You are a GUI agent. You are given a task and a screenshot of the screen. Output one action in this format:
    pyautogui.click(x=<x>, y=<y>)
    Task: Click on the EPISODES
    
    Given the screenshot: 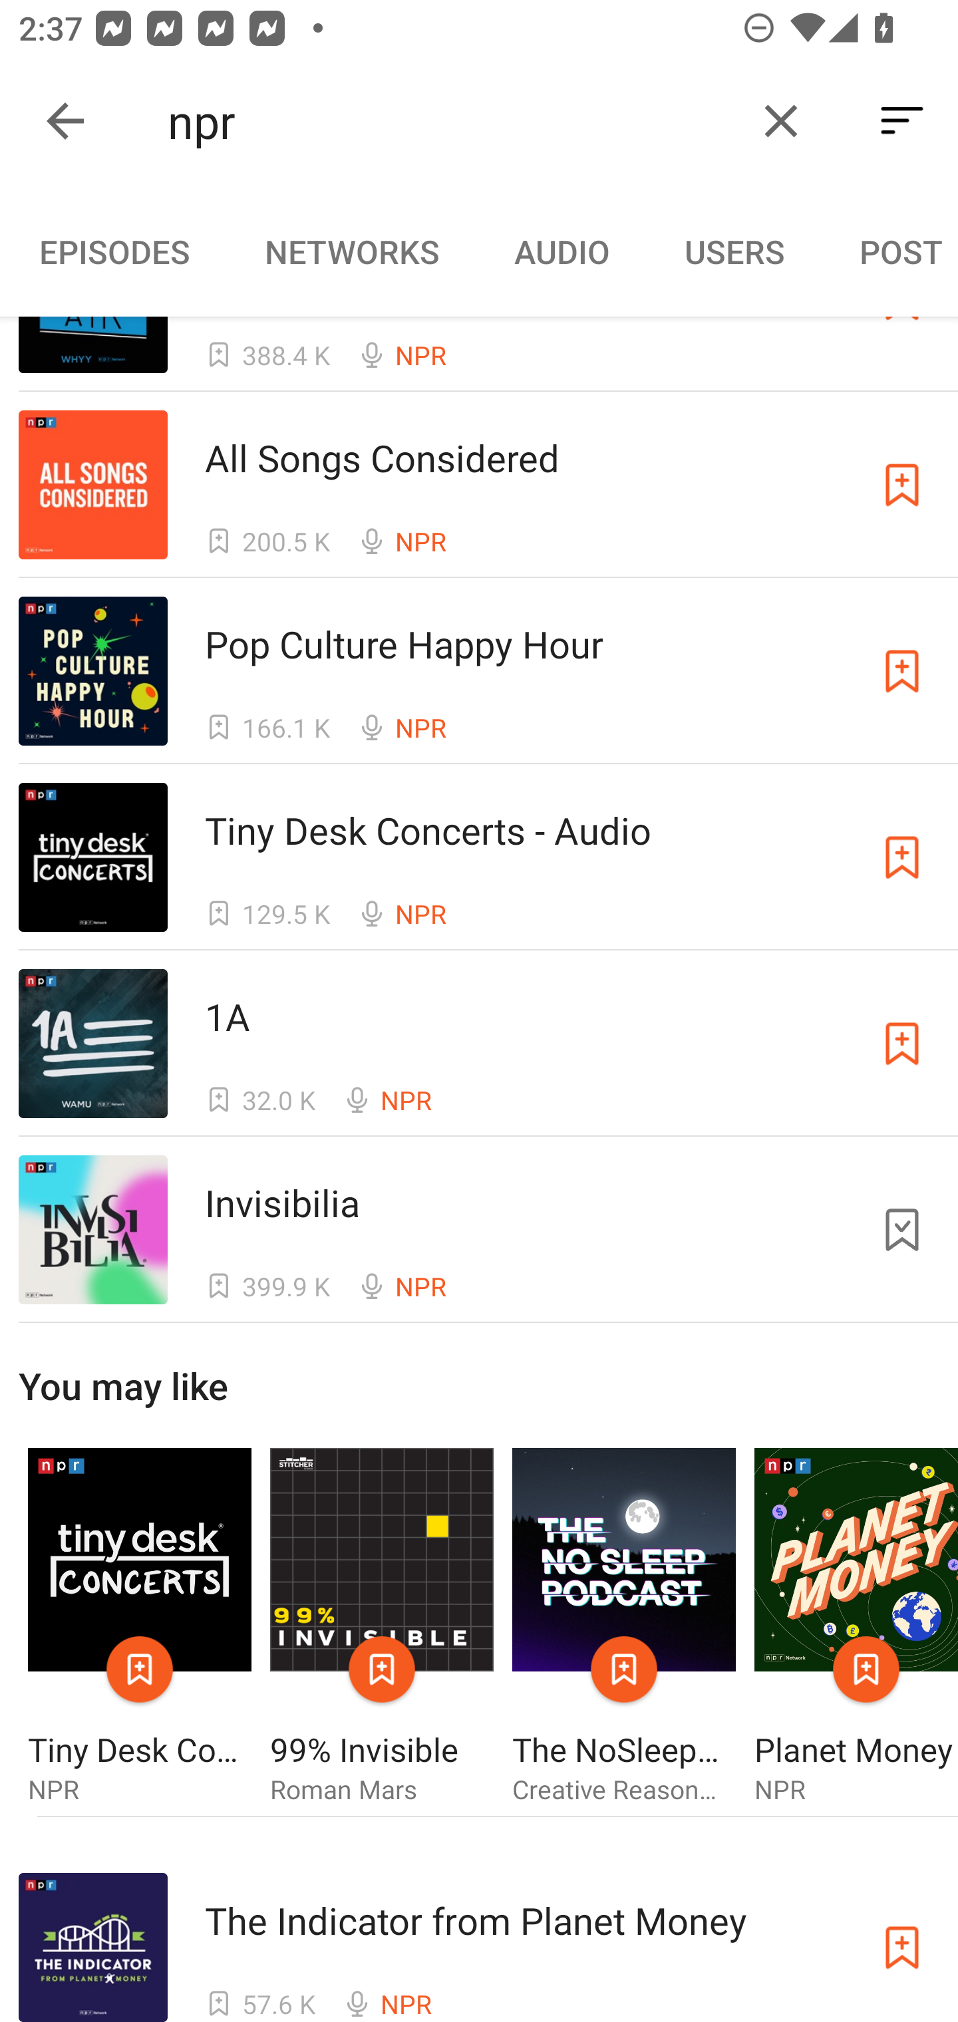 What is the action you would take?
    pyautogui.click(x=114, y=251)
    